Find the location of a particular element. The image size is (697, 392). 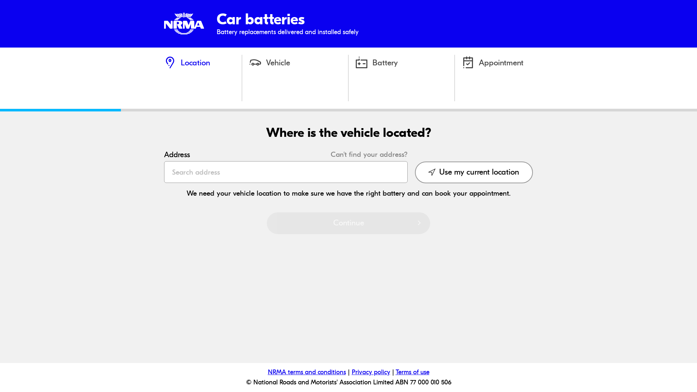

Use my current location is located at coordinates (474, 172).